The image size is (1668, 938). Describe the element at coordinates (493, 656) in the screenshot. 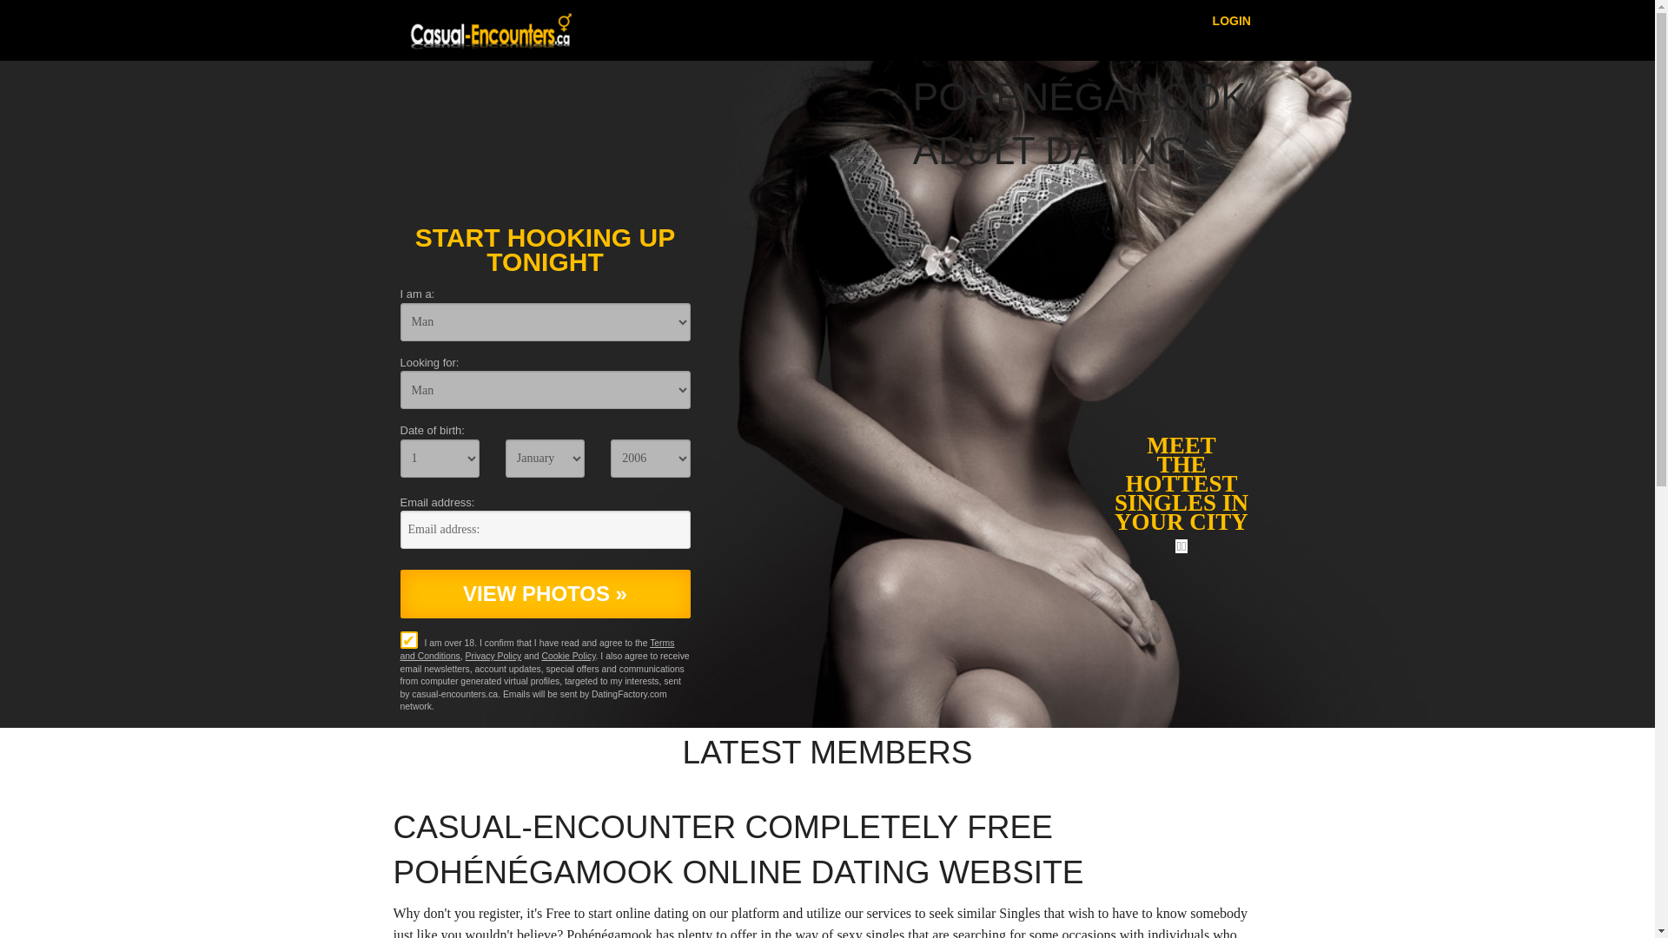

I see `Privacy Policy` at that location.